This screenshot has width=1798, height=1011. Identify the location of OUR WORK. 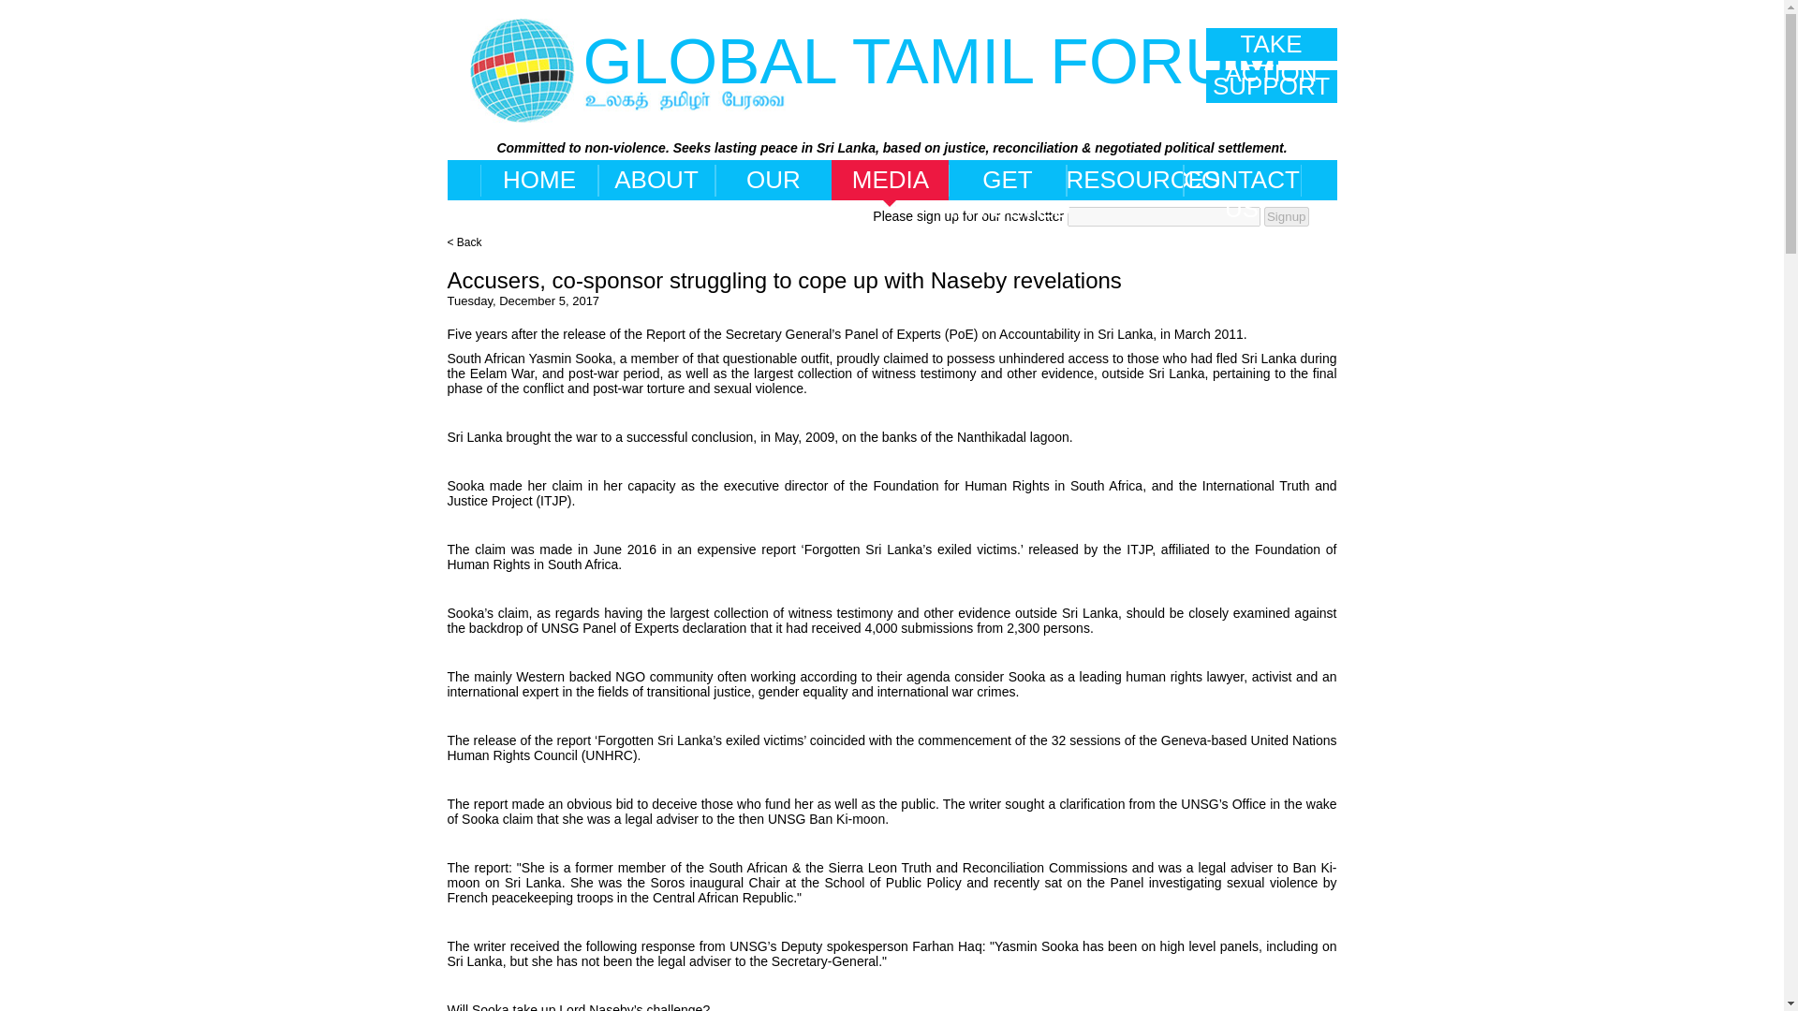
(773, 180).